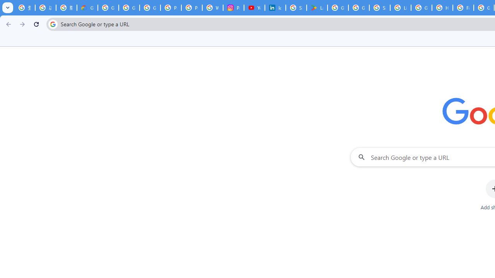 The width and height of the screenshot is (495, 278). Describe the element at coordinates (379, 8) in the screenshot. I see `Sign in - Google Accounts` at that location.